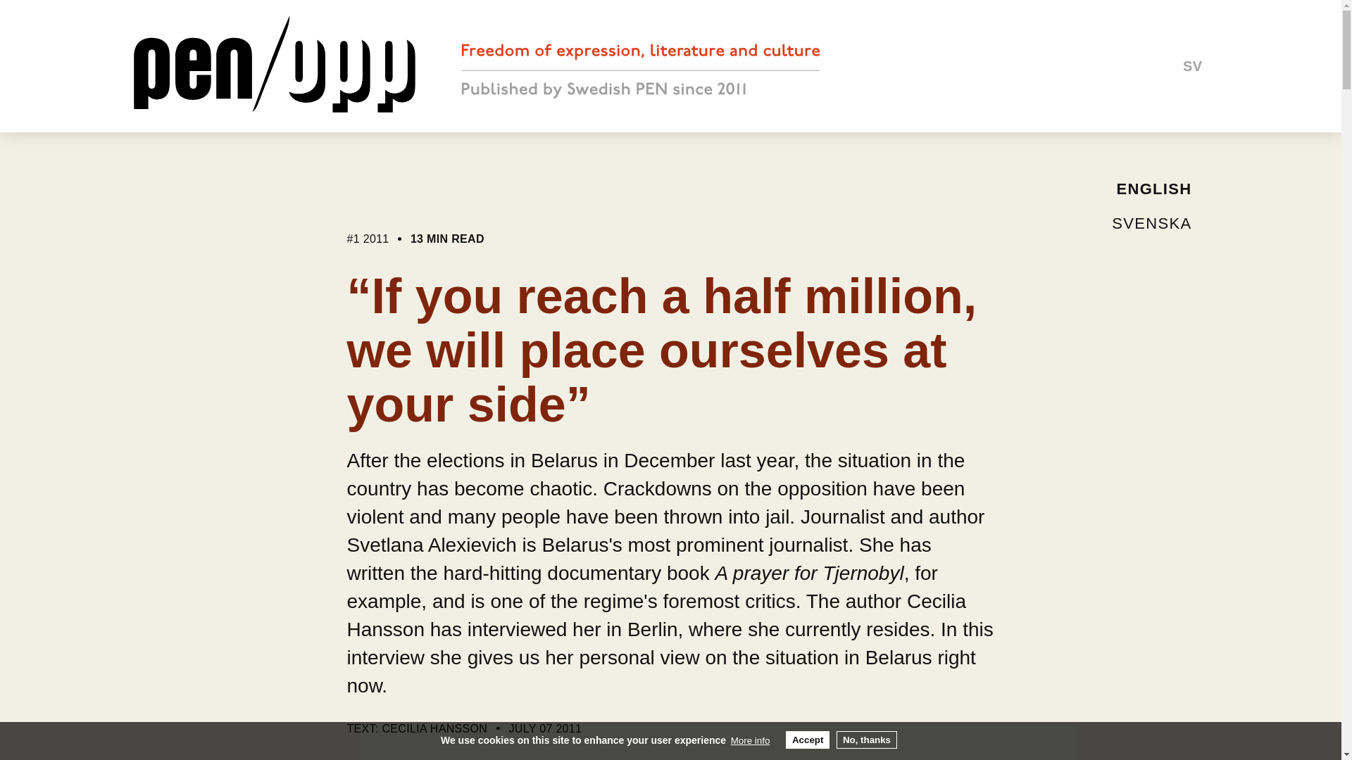 The width and height of the screenshot is (1352, 760). I want to click on SV, so click(1192, 66).